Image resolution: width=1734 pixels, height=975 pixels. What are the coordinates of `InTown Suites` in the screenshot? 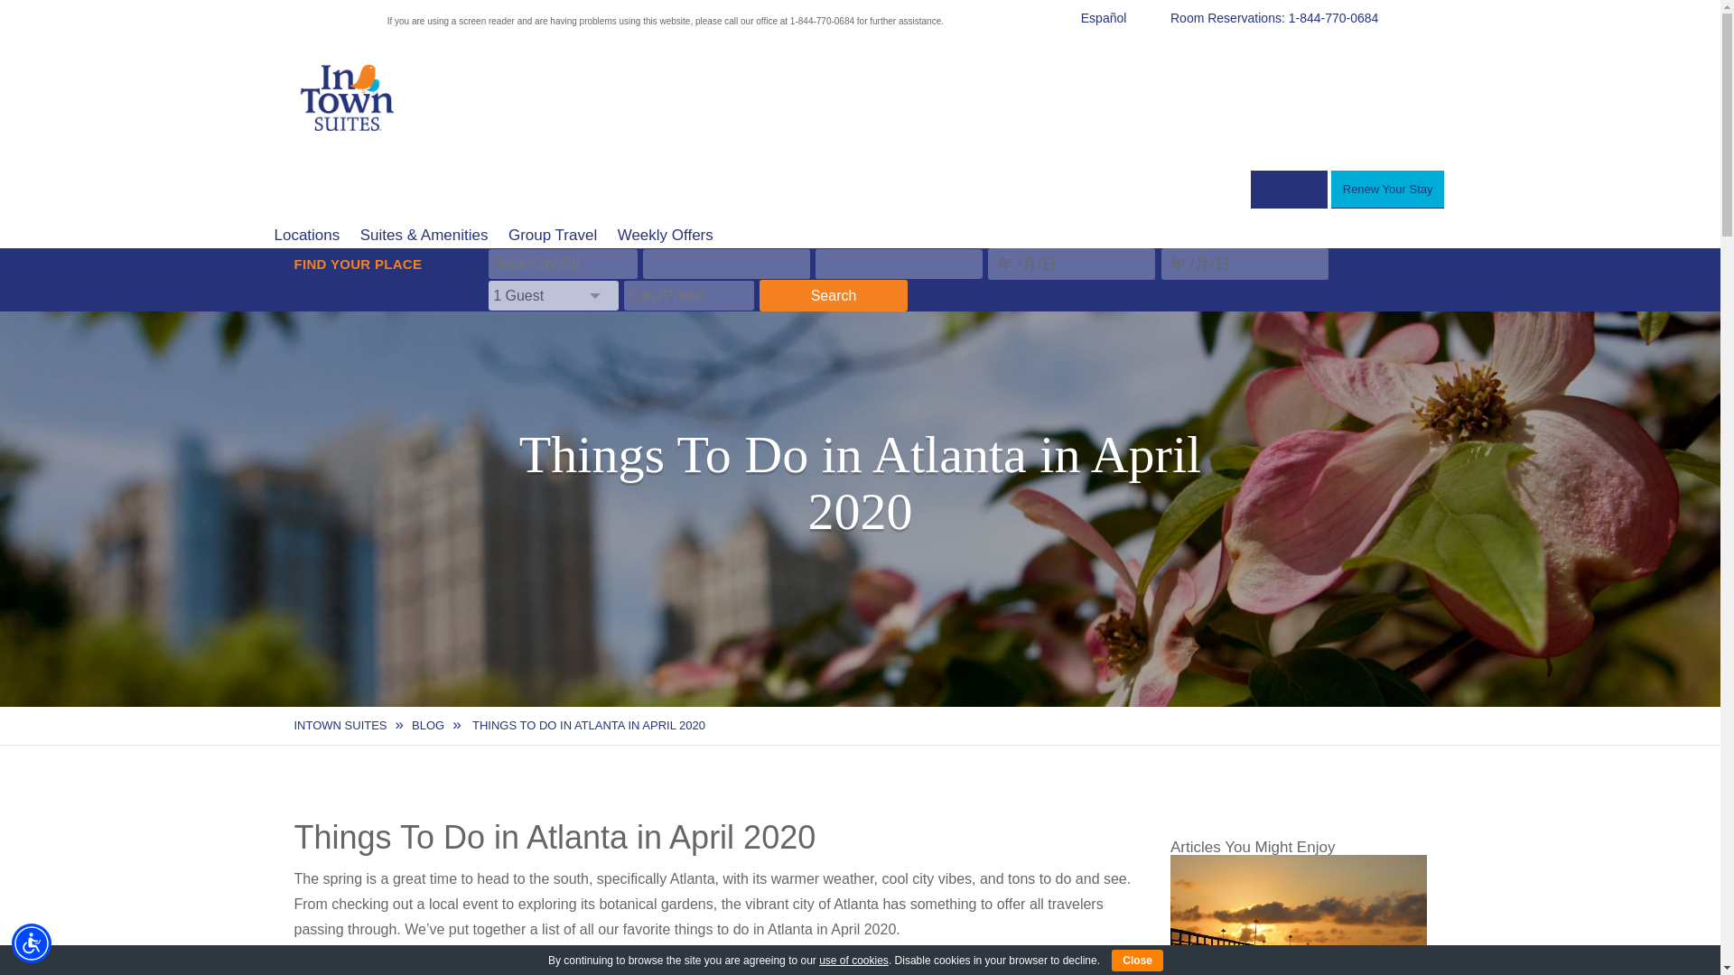 It's located at (340, 725).